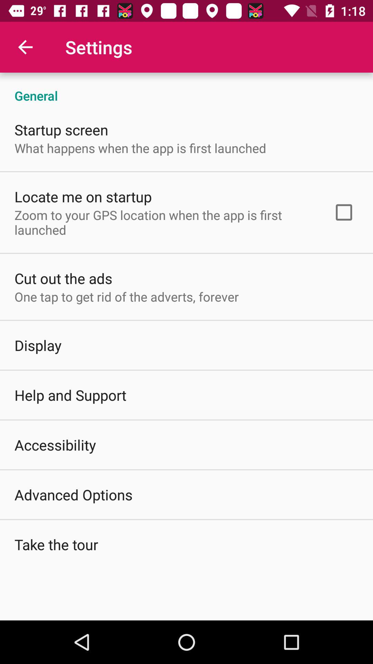  Describe the element at coordinates (126, 297) in the screenshot. I see `click icon above the display item` at that location.